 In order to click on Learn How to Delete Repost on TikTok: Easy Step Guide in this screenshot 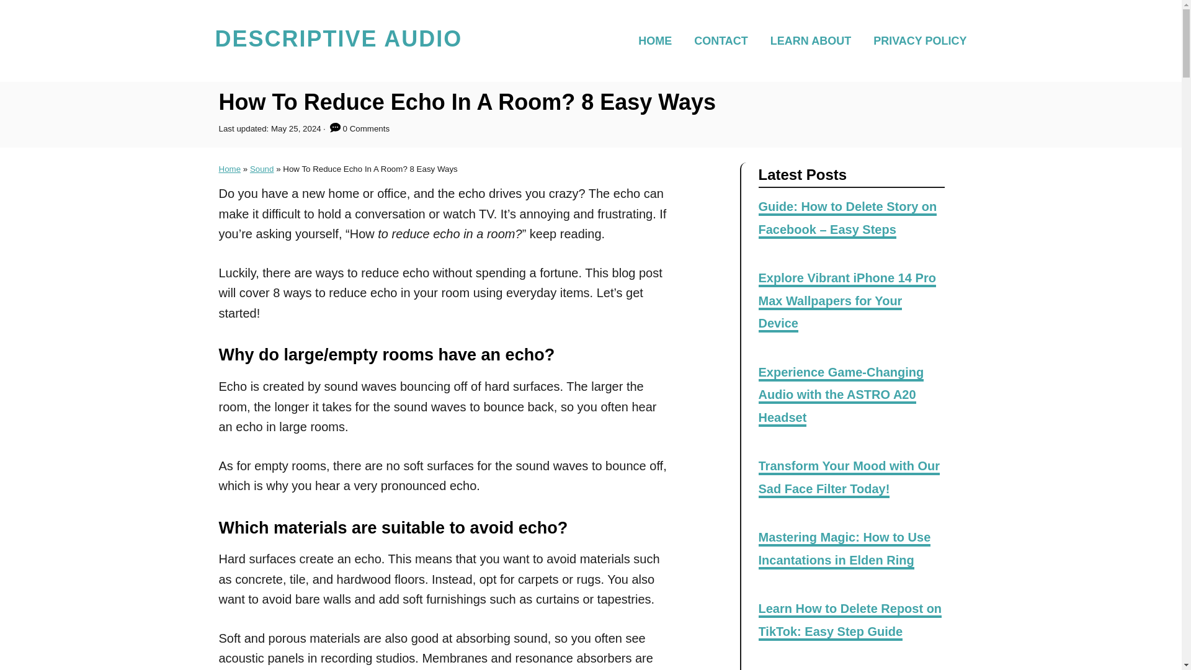, I will do `click(850, 620)`.